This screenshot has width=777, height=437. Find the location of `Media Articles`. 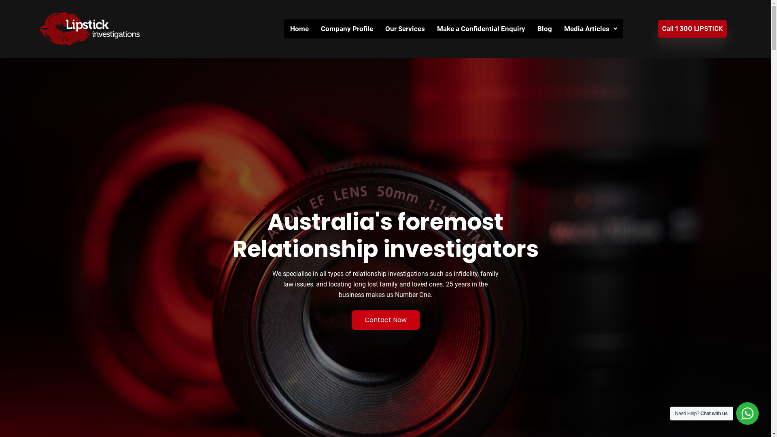

Media Articles is located at coordinates (591, 29).